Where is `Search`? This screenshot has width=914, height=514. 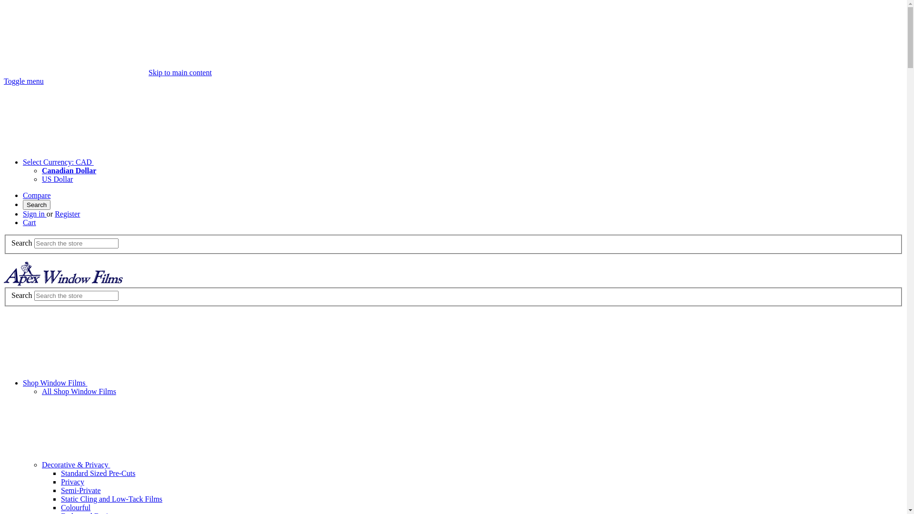 Search is located at coordinates (37, 205).